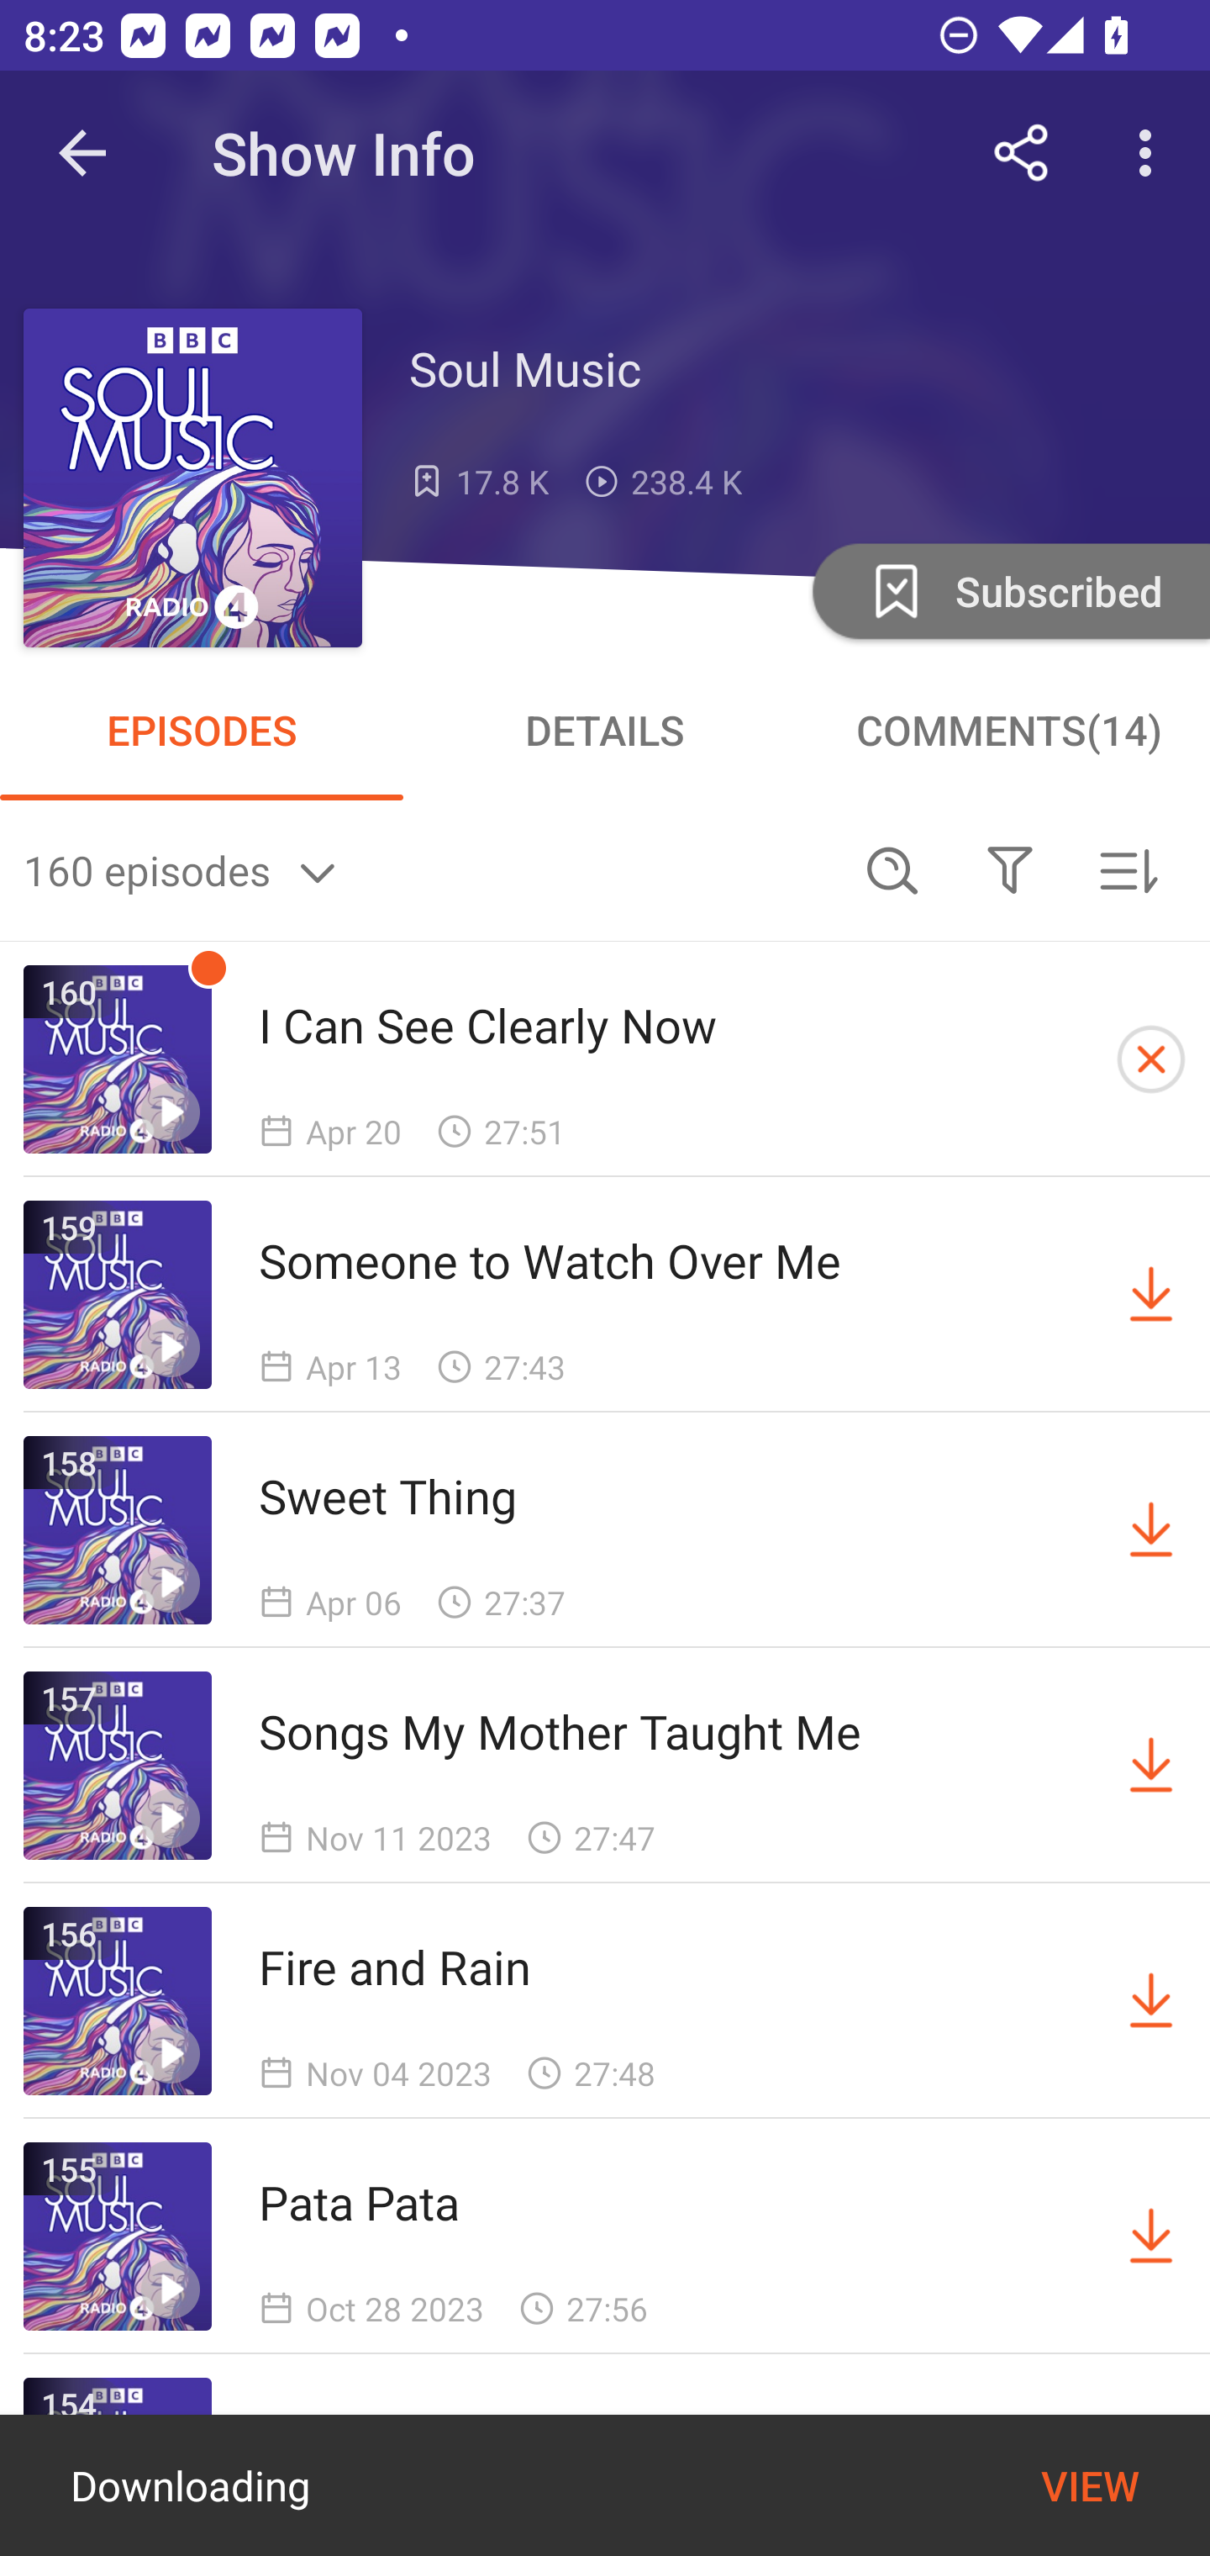  Describe the element at coordinates (1008, 590) in the screenshot. I see `Unsubscribe Subscribed` at that location.